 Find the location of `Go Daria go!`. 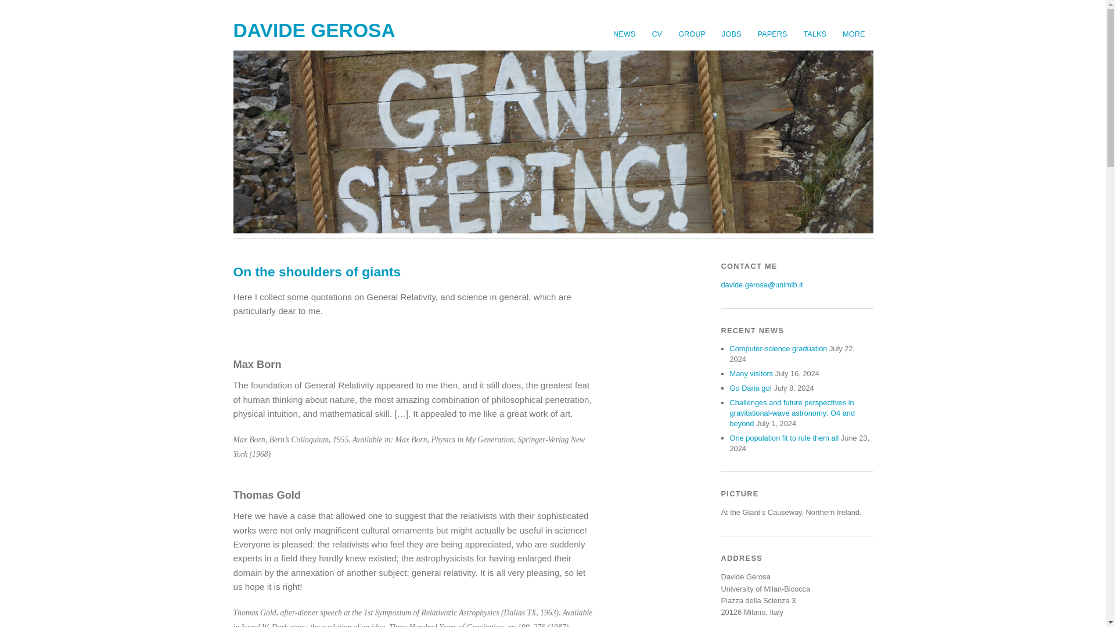

Go Daria go! is located at coordinates (750, 388).